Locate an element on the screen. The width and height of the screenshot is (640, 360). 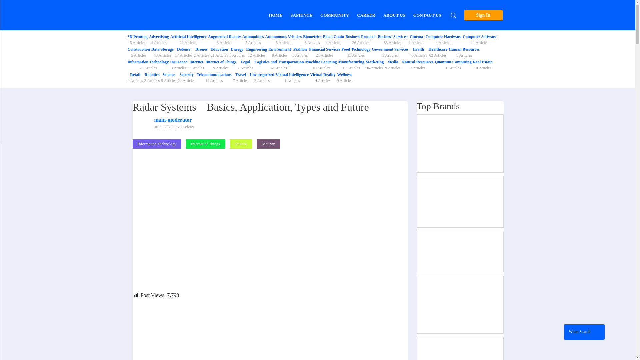
Email this page is located at coordinates (137, 39).